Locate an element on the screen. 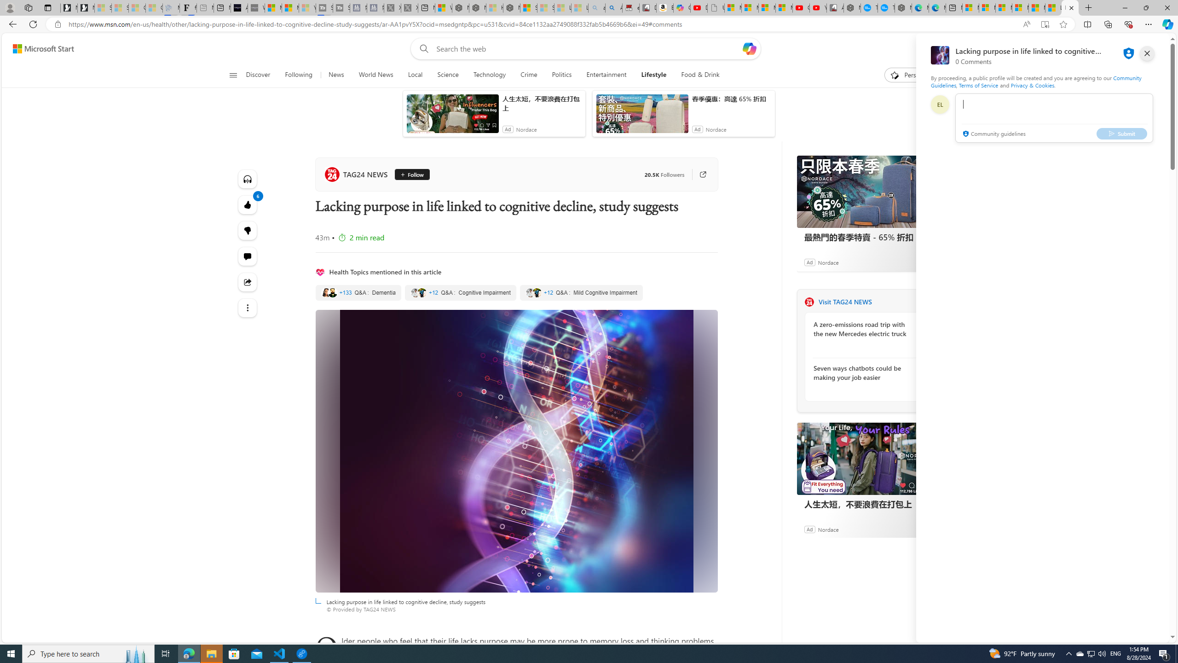 The width and height of the screenshot is (1178, 663). Dementia is located at coordinates (358, 293).